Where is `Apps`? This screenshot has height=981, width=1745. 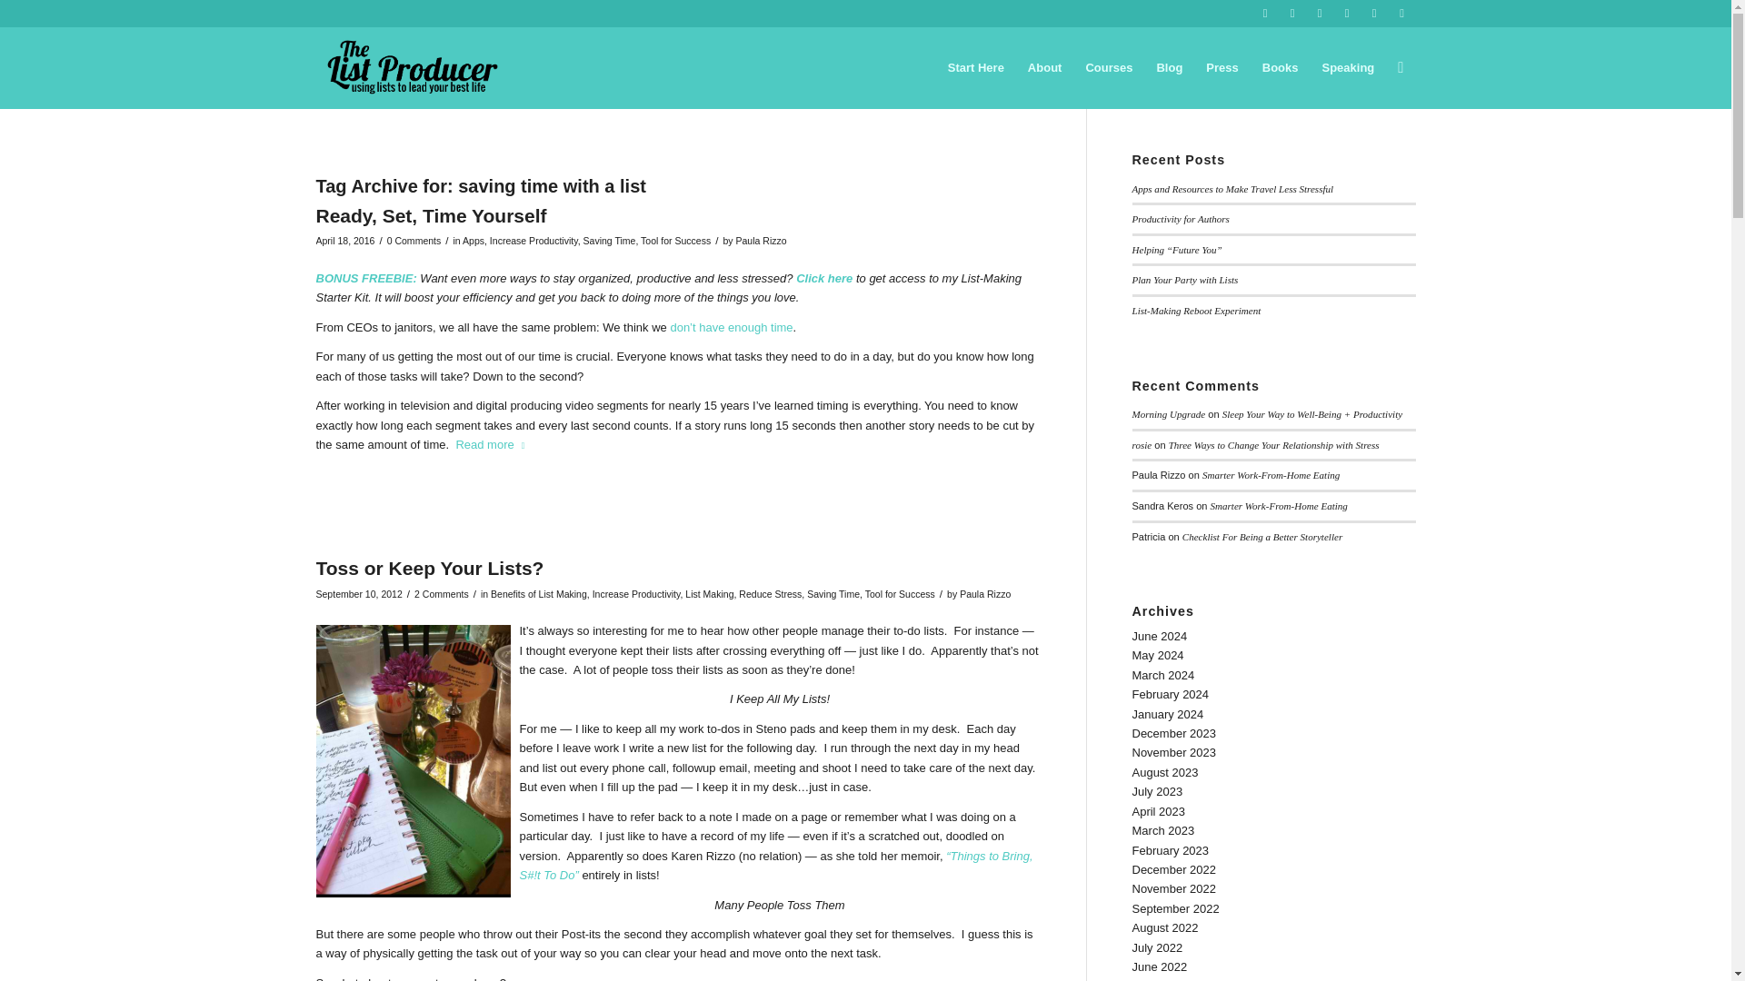 Apps is located at coordinates (473, 241).